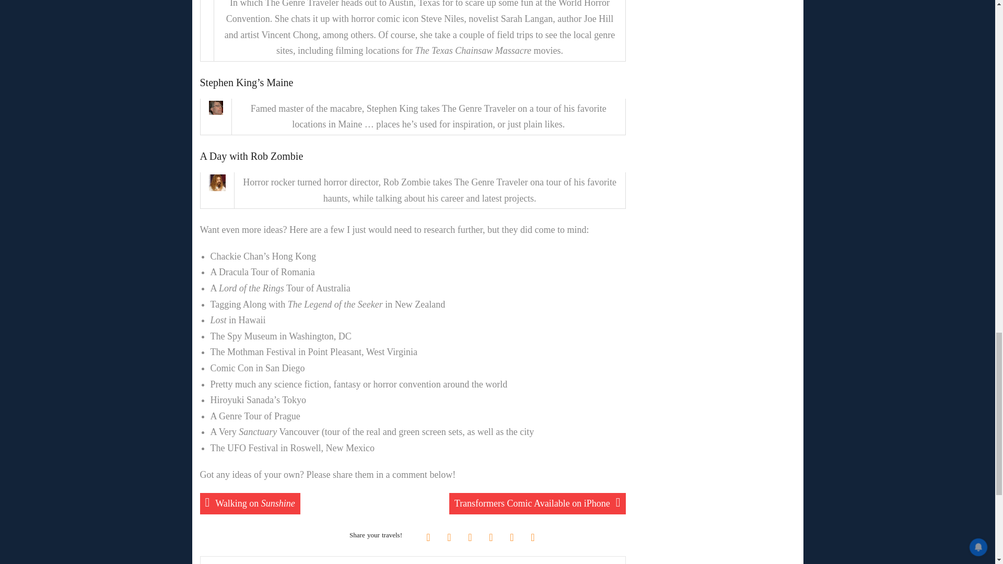 This screenshot has height=564, width=1003. What do you see at coordinates (215, 108) in the screenshot?
I see `stephen king` at bounding box center [215, 108].